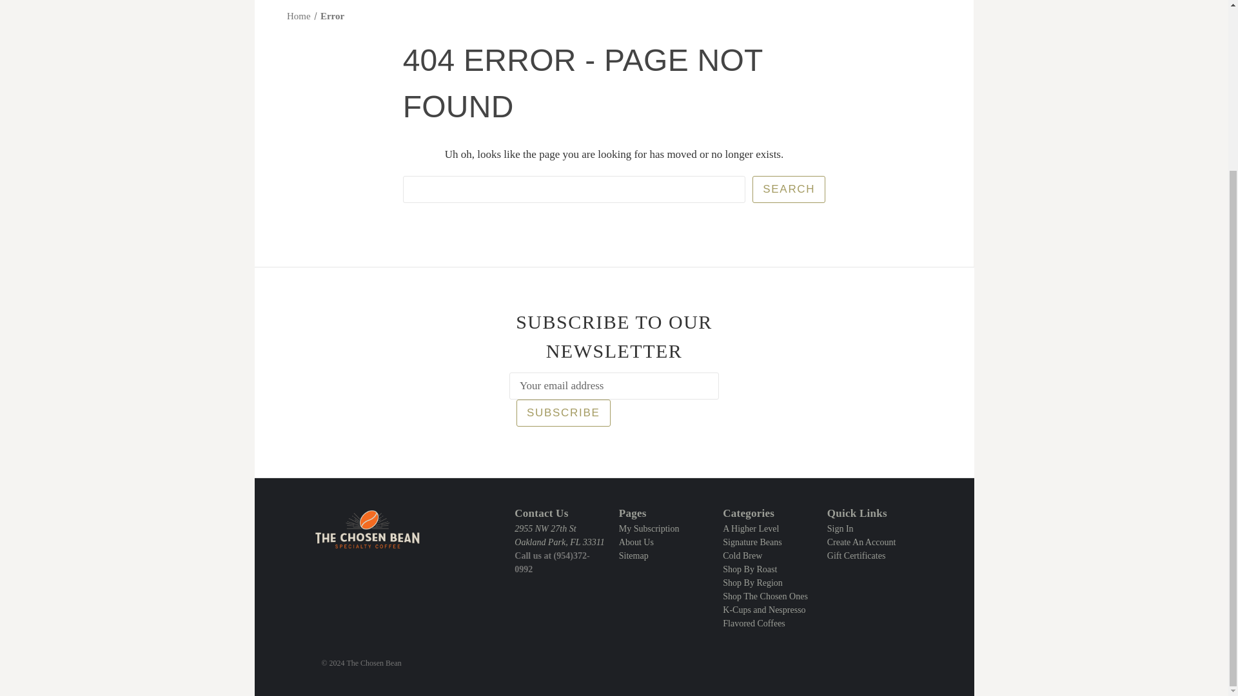 The height and width of the screenshot is (696, 1238). I want to click on Search, so click(789, 189).